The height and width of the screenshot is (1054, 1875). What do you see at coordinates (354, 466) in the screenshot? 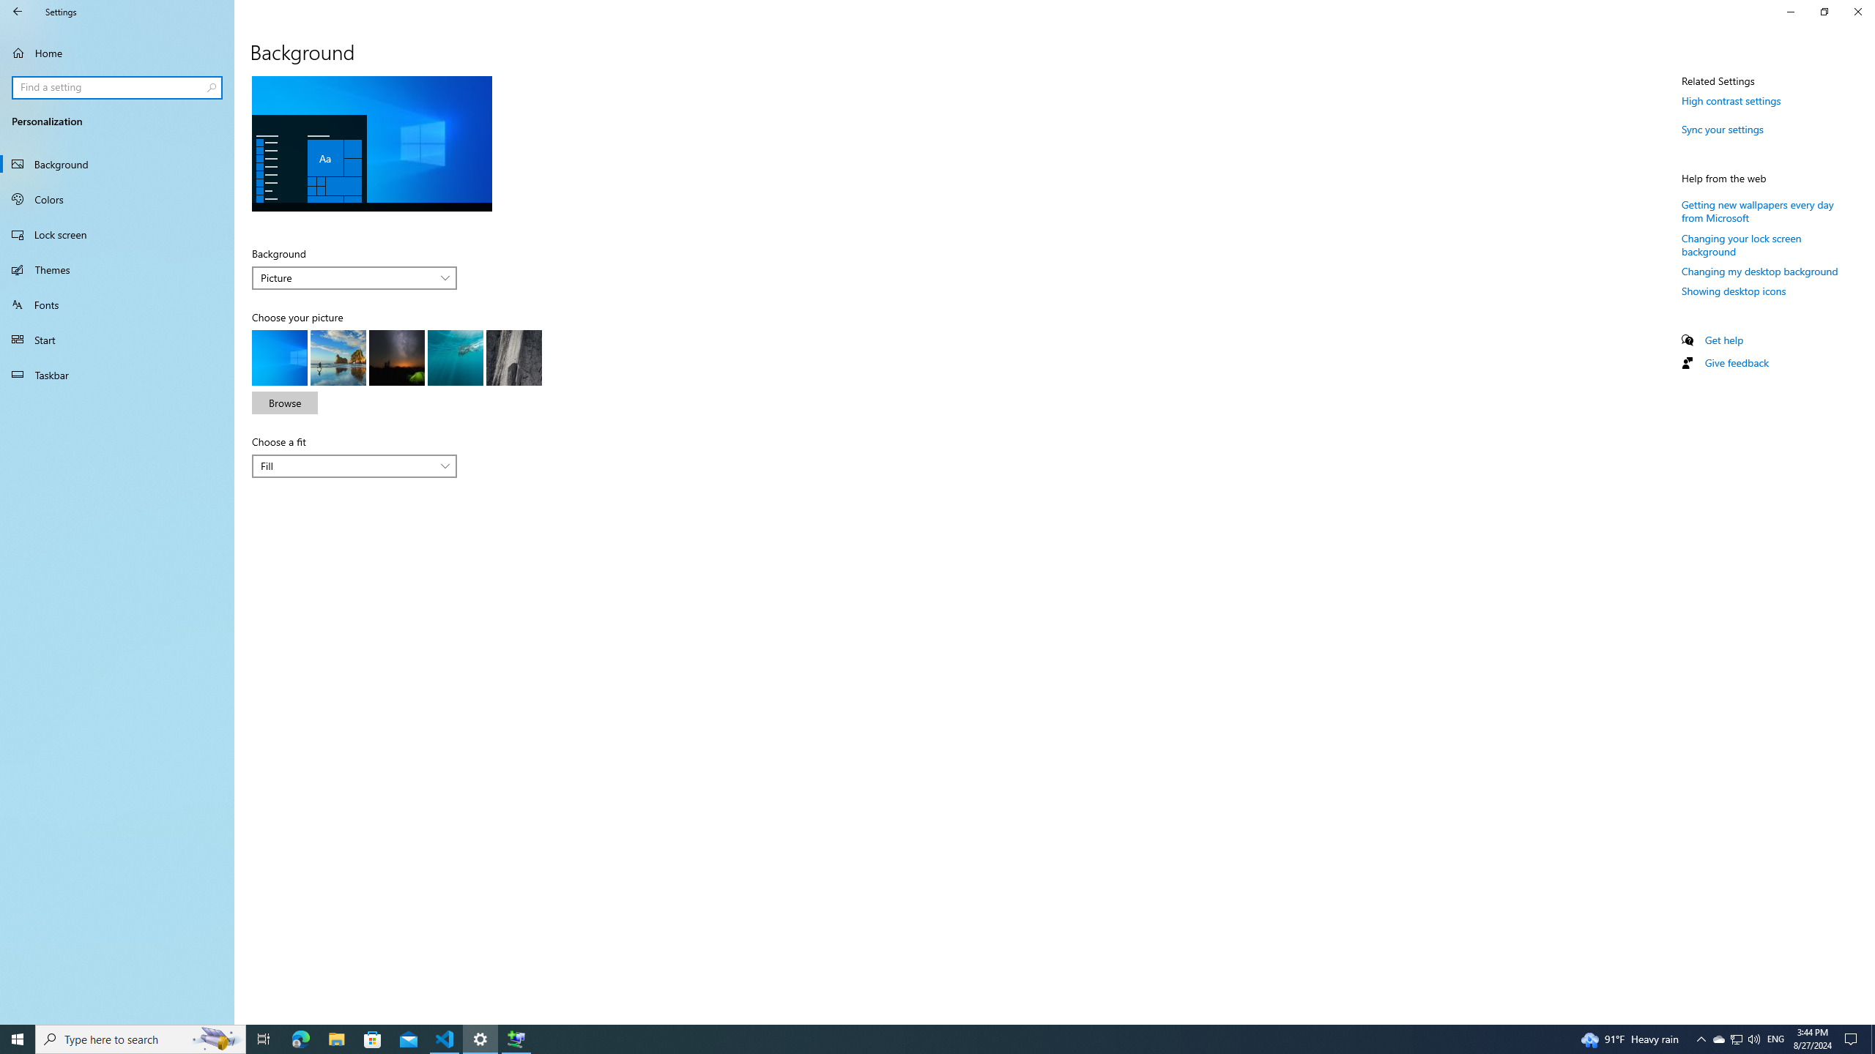
I see `Choose a fit` at bounding box center [354, 466].